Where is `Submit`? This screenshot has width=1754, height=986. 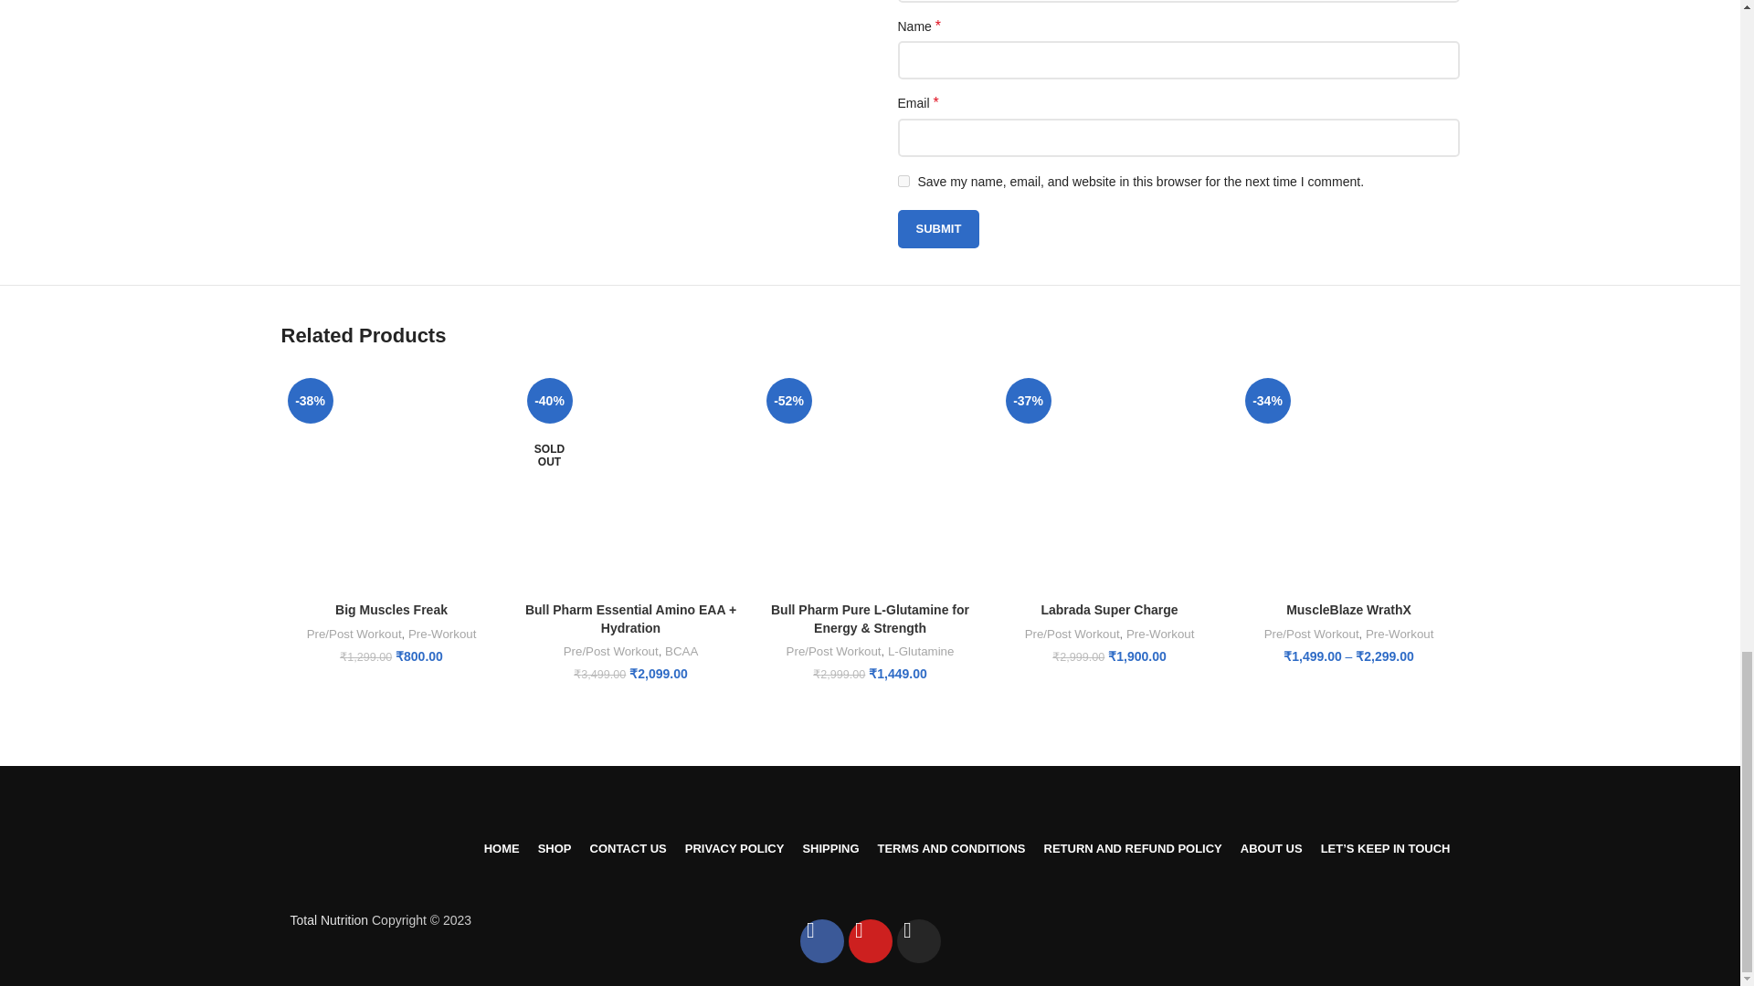 Submit is located at coordinates (937, 229).